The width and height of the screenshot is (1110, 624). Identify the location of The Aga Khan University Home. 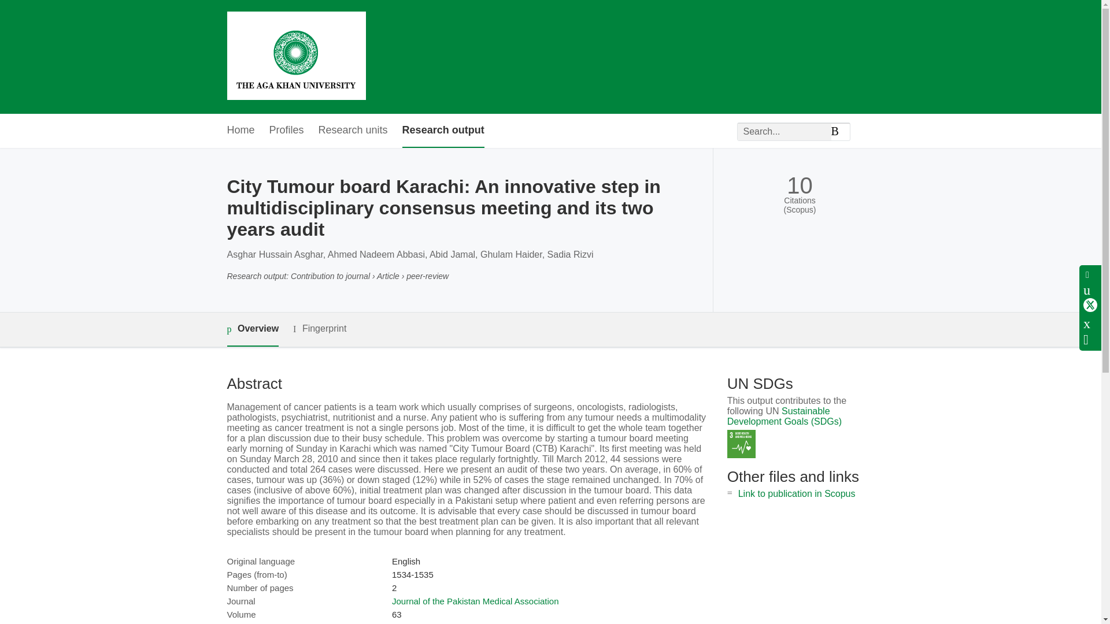
(295, 57).